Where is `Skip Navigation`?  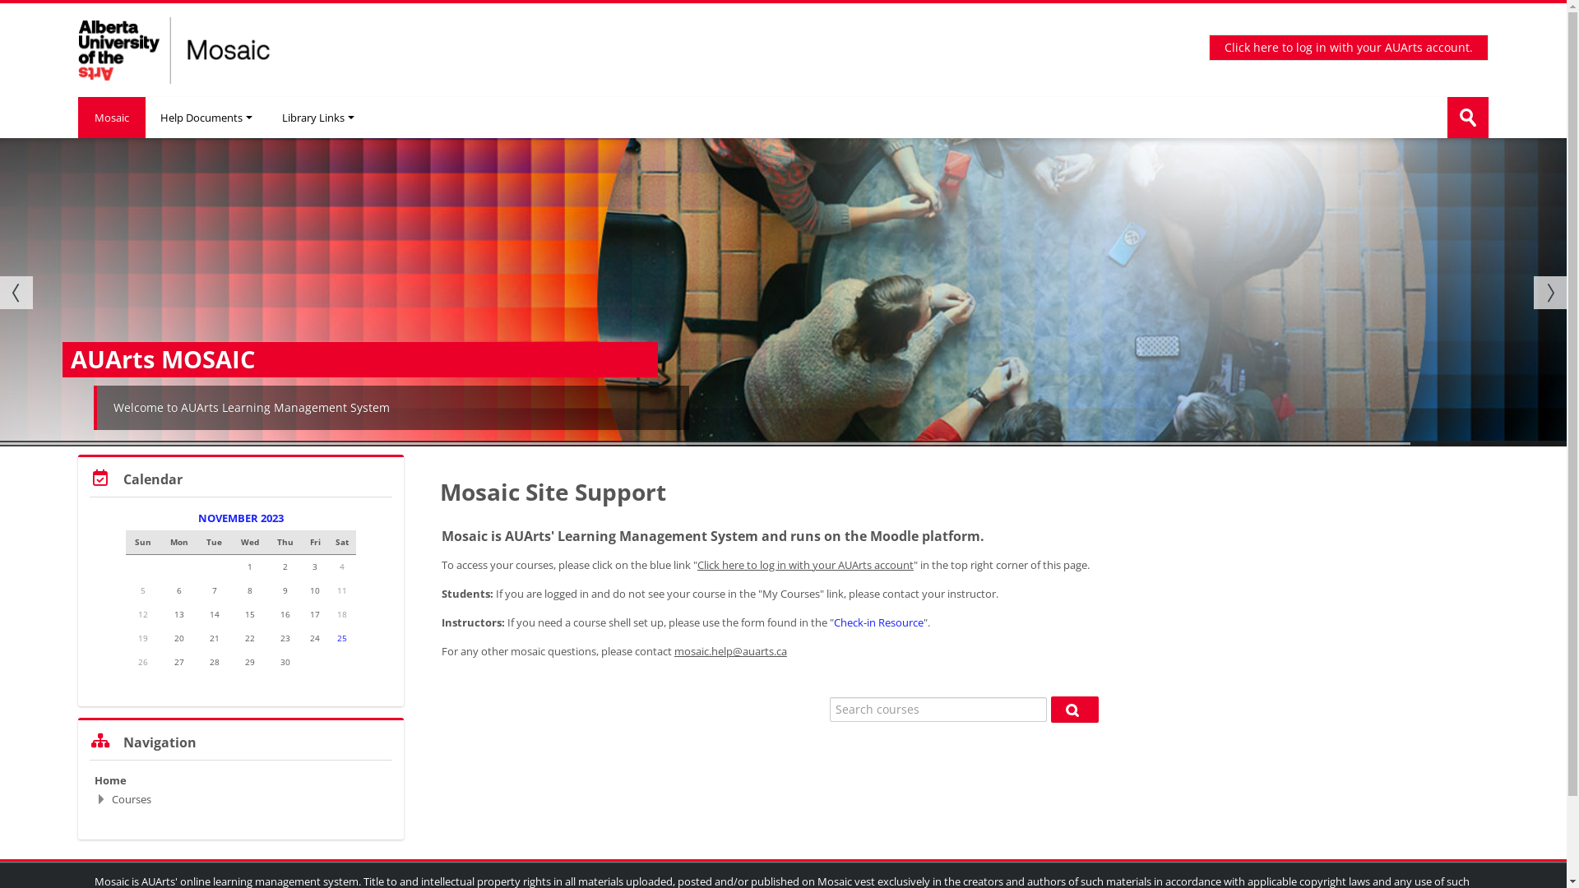
Skip Navigation is located at coordinates (77, 717).